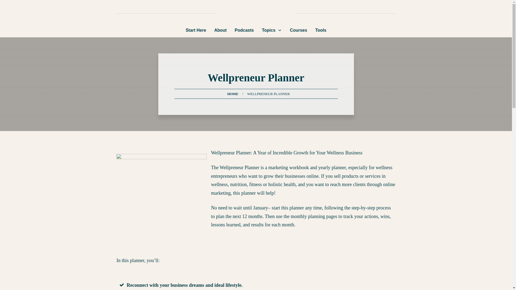 The width and height of the screenshot is (516, 290). Describe the element at coordinates (233, 93) in the screenshot. I see `HOME` at that location.